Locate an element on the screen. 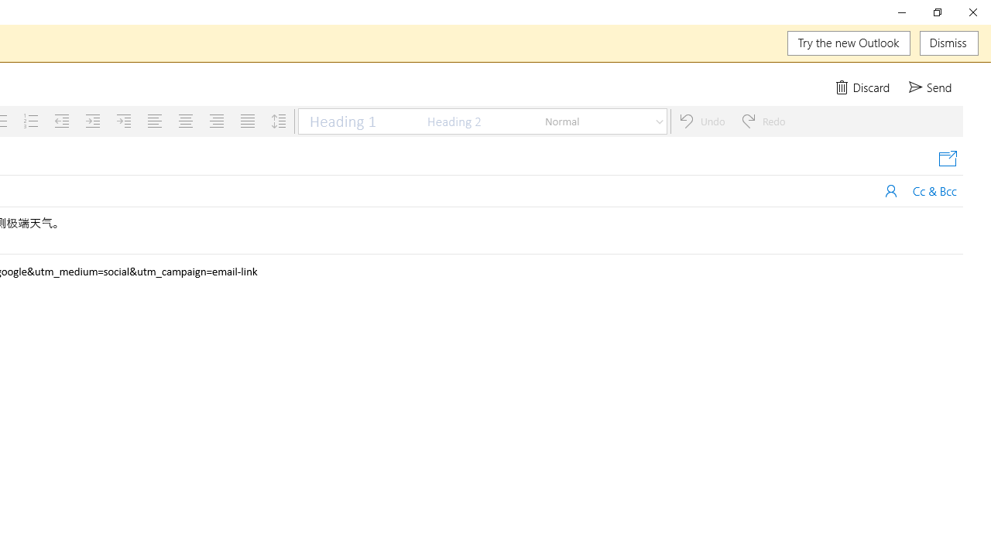 The width and height of the screenshot is (991, 557). Numbering is located at coordinates (31, 121).